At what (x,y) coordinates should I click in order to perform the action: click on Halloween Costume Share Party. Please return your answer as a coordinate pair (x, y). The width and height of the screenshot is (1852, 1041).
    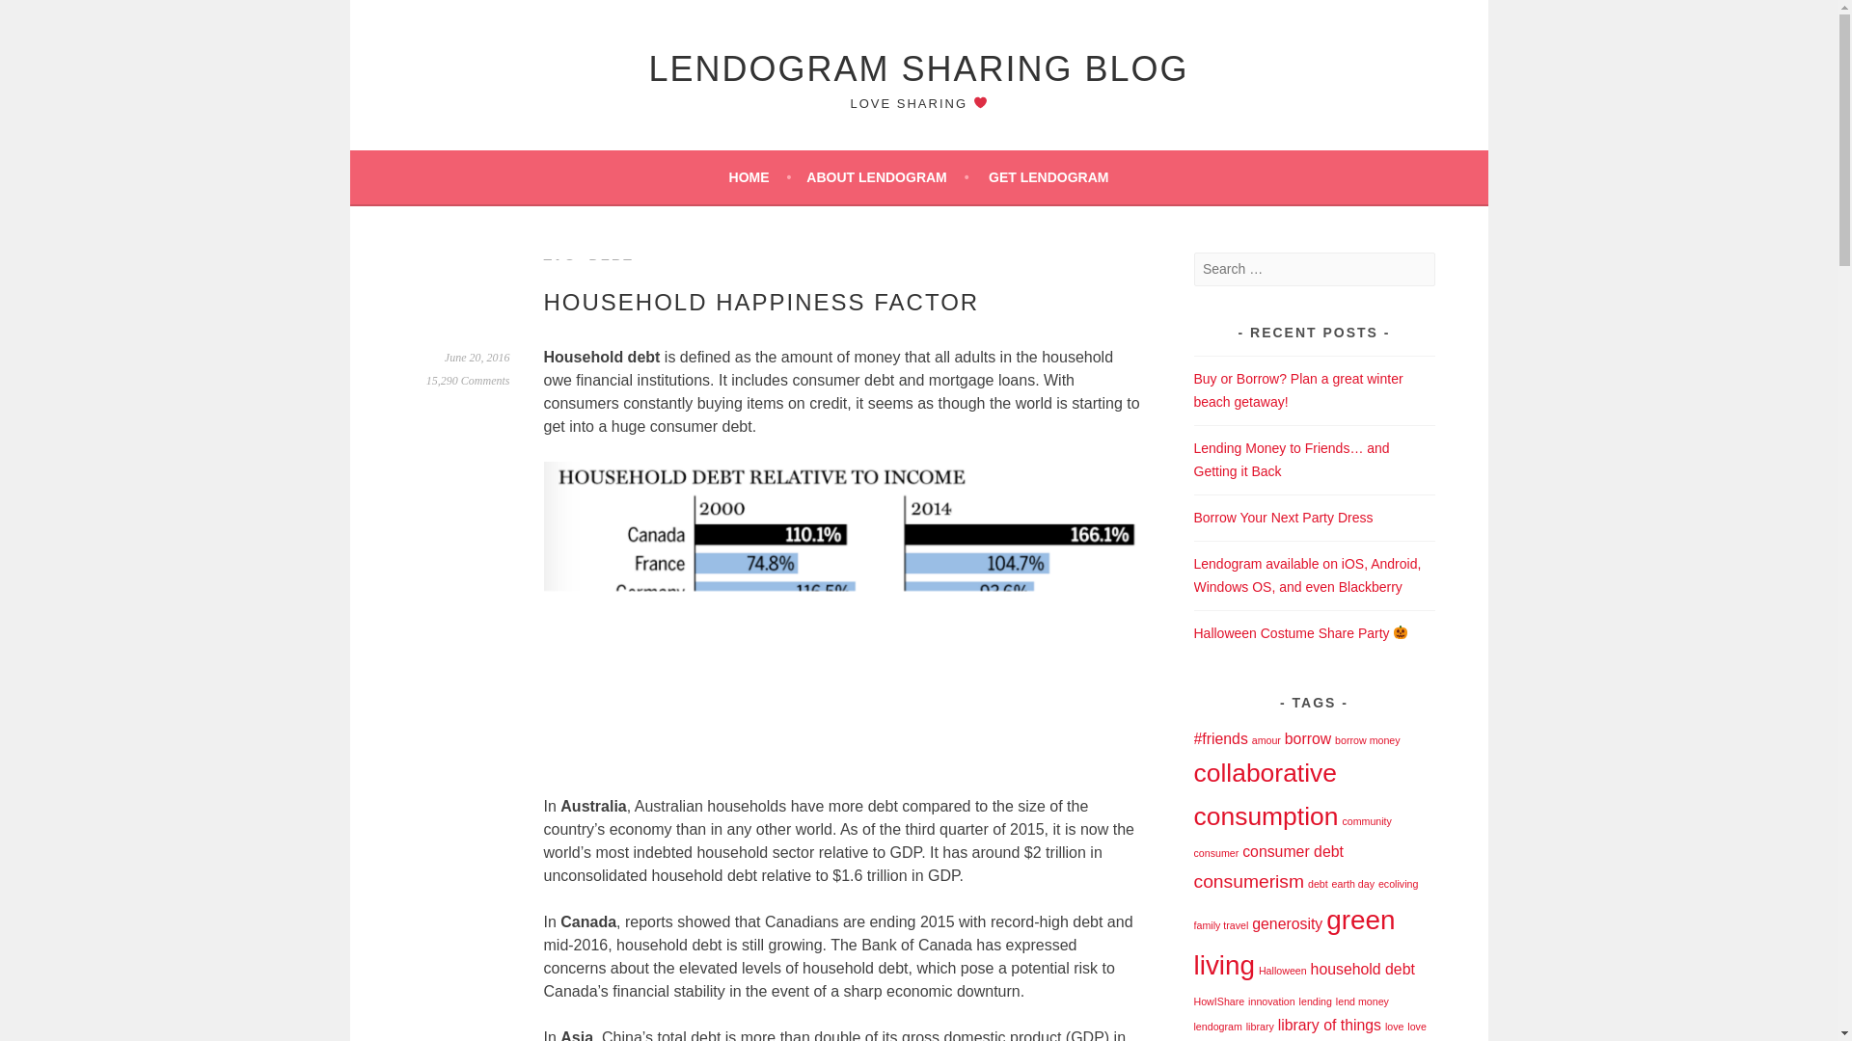
    Looking at the image, I should click on (1302, 633).